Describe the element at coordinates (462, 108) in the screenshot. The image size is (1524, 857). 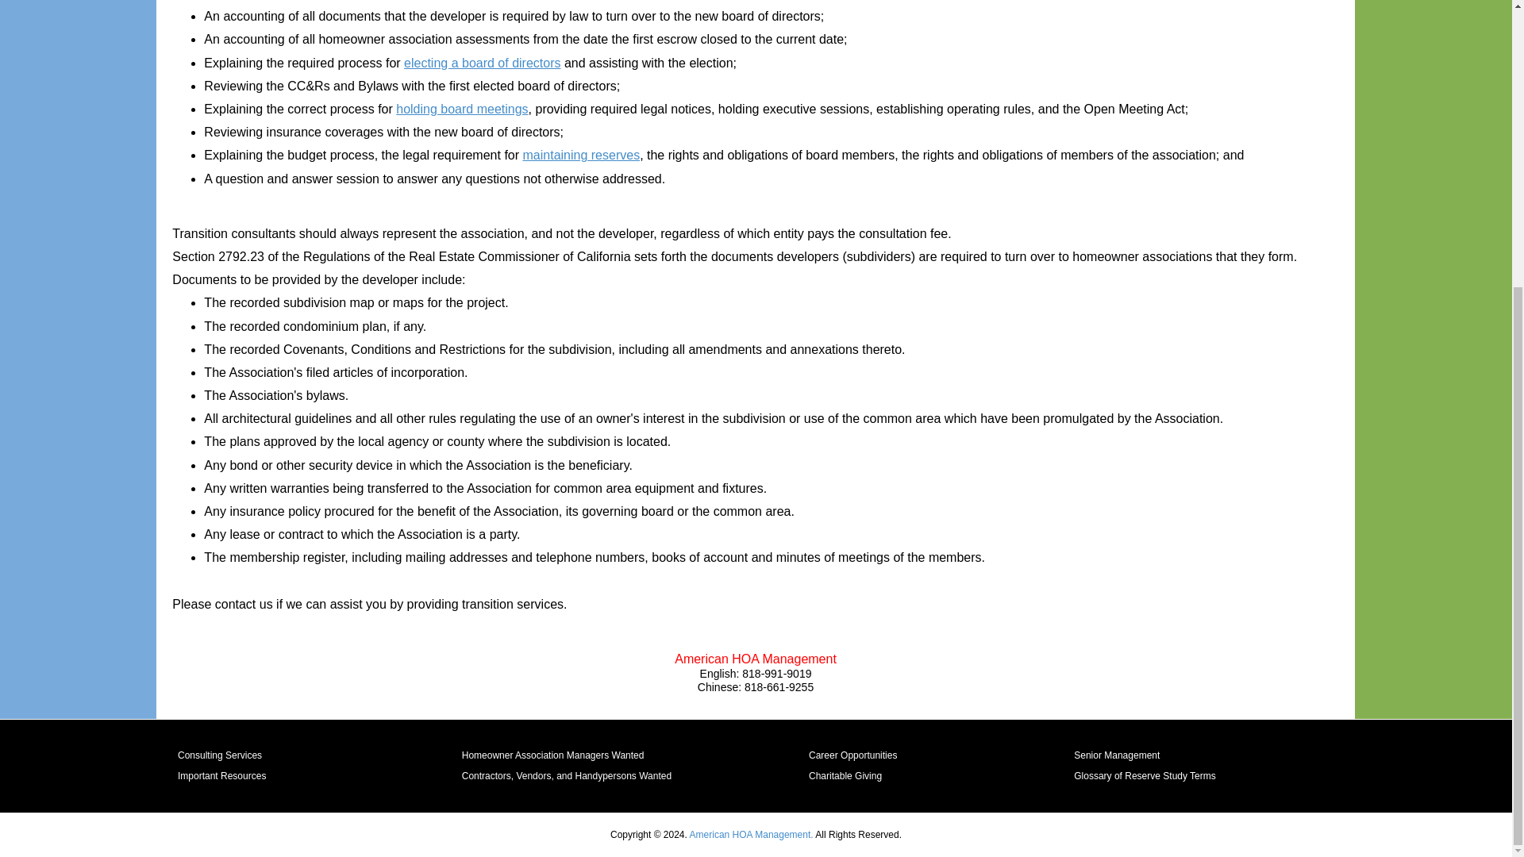
I see `holding board meetings` at that location.